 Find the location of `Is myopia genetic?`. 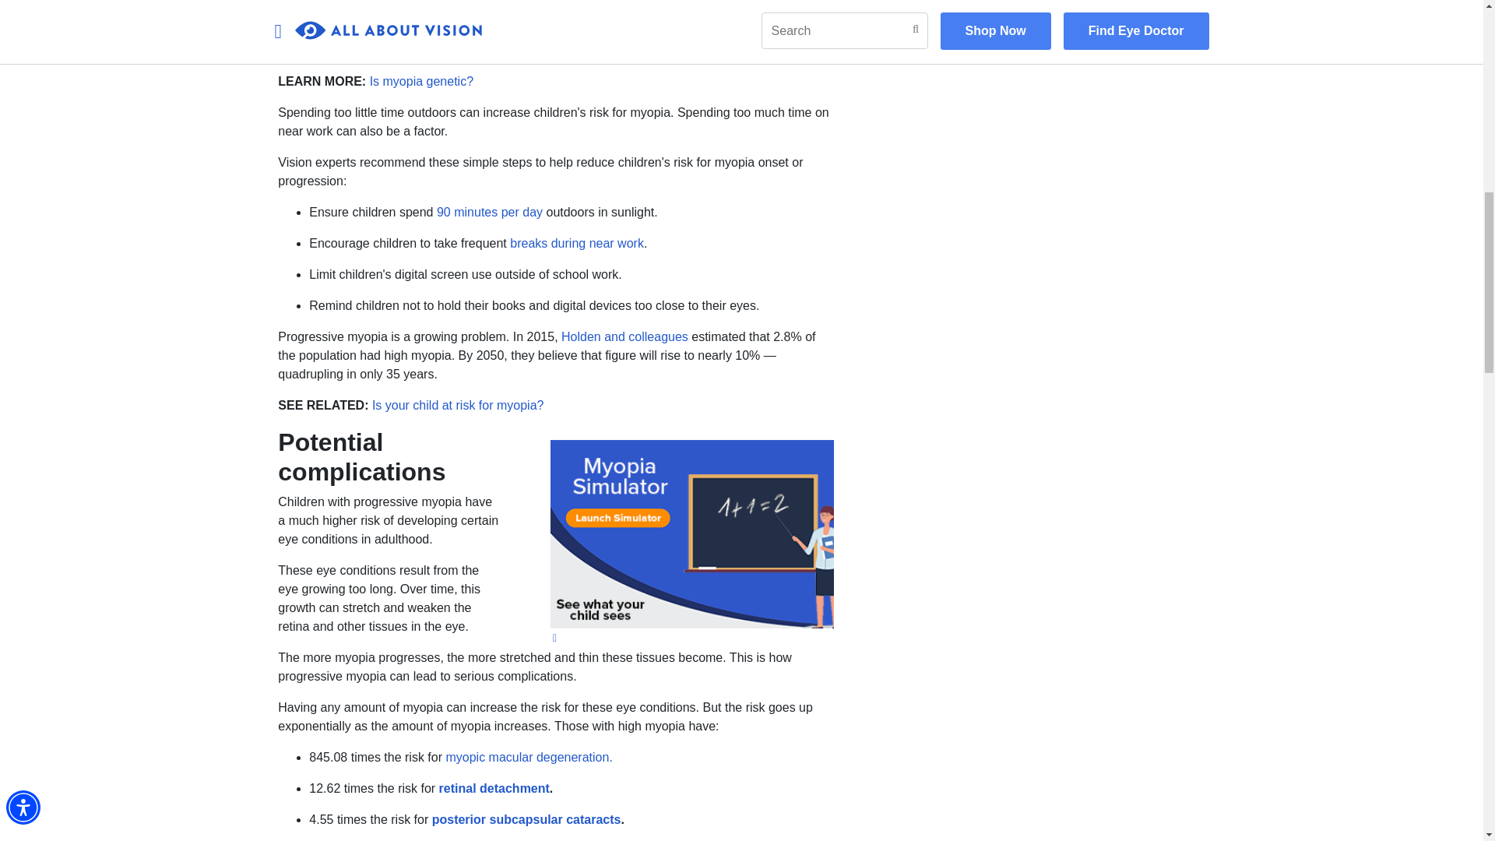

Is myopia genetic? is located at coordinates (421, 81).